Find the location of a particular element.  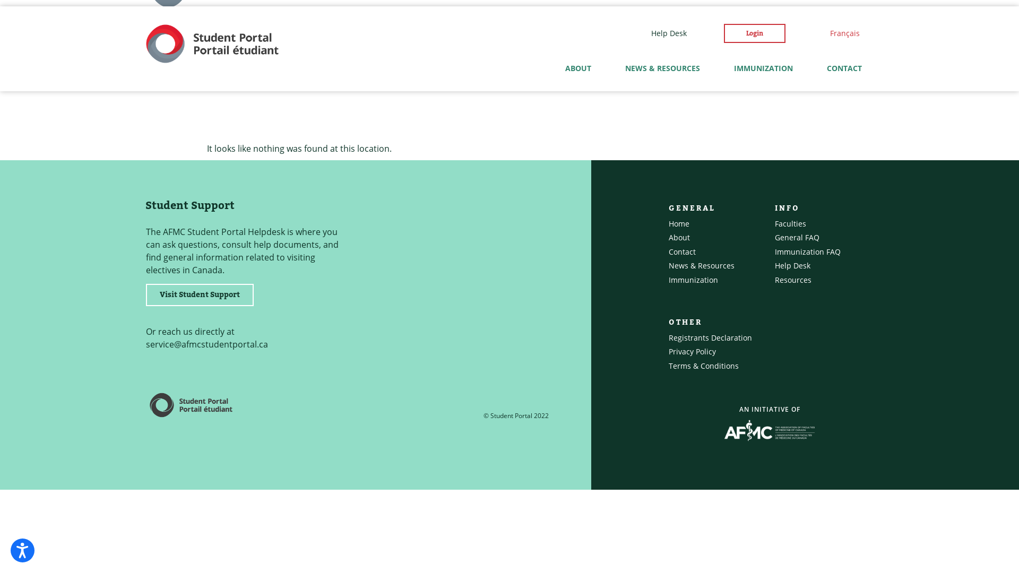

Terms & Conditions is located at coordinates (704, 366).